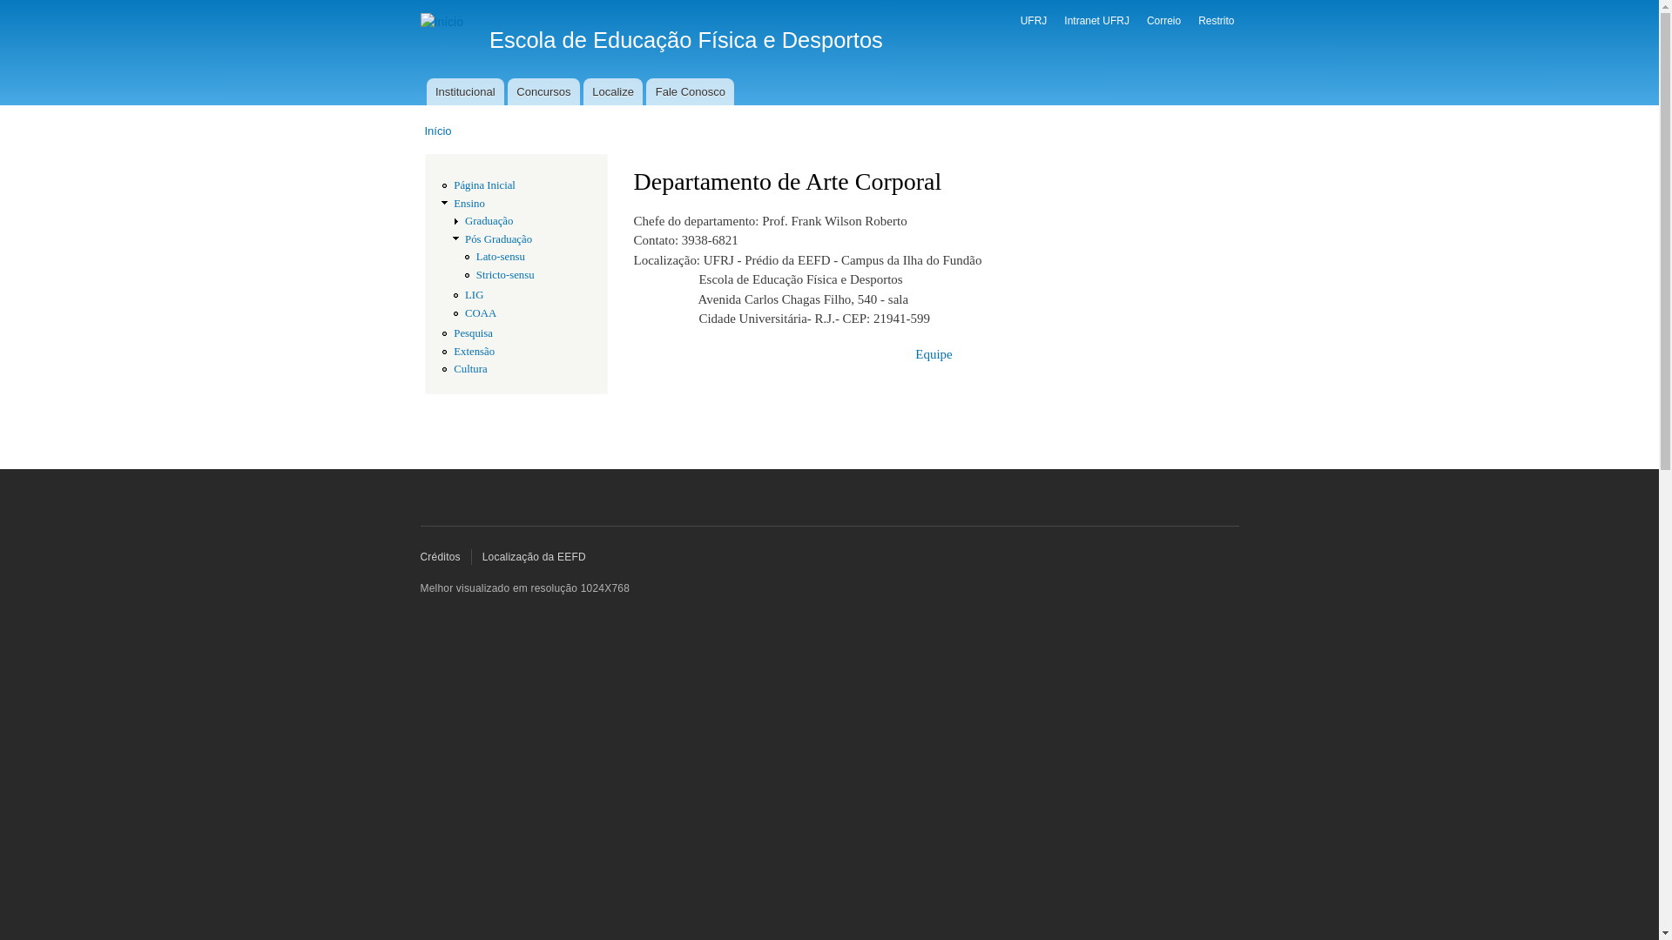 Image resolution: width=1672 pixels, height=940 pixels. Describe the element at coordinates (474, 333) in the screenshot. I see `Pesquisa` at that location.